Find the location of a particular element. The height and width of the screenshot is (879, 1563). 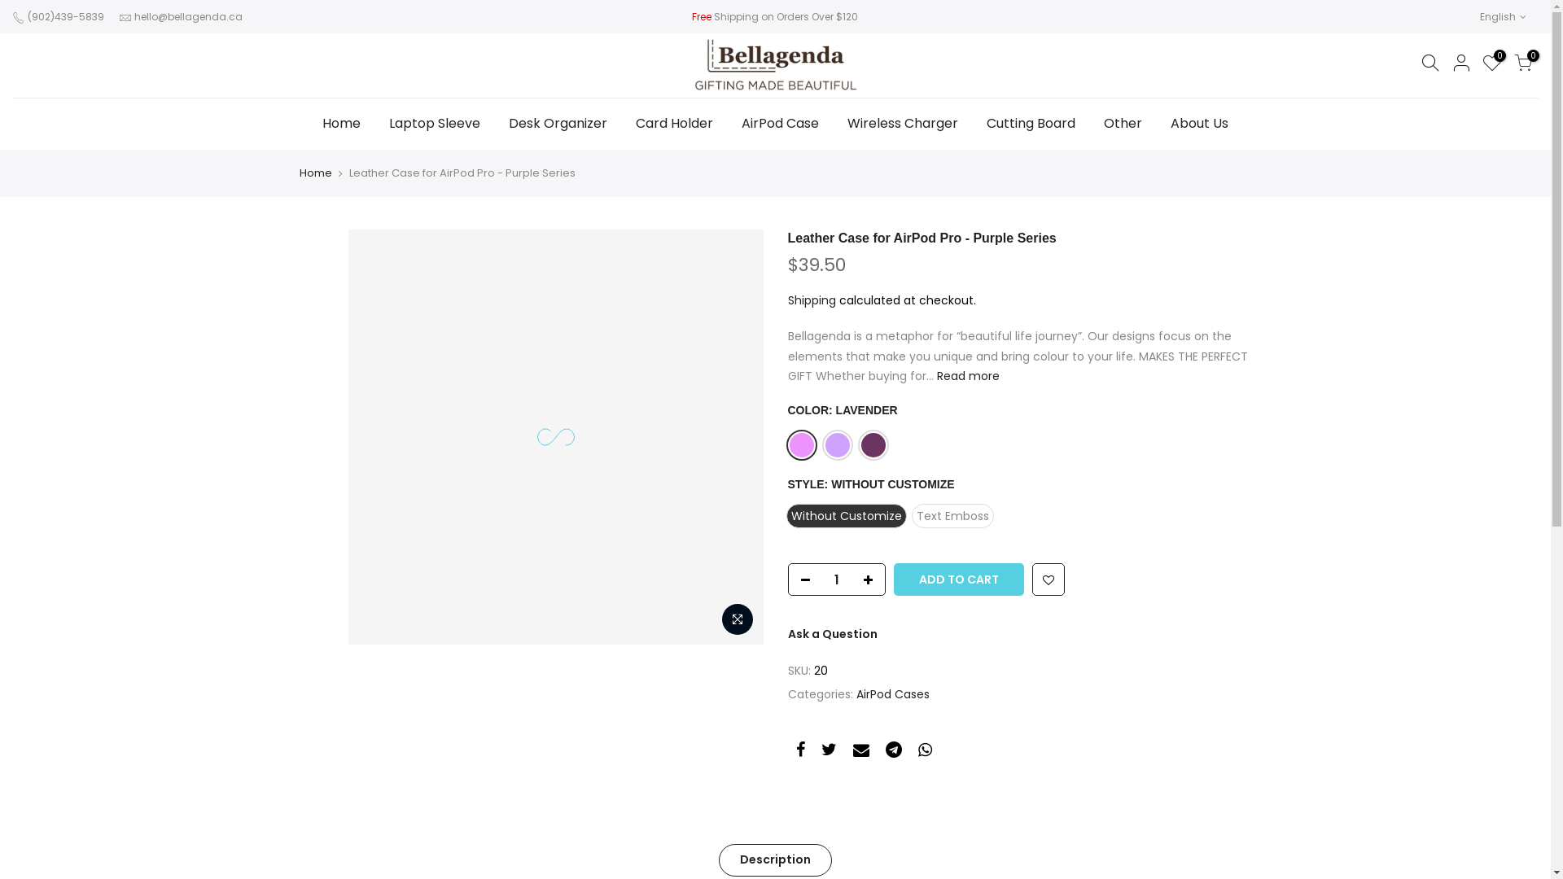

Ask a Question is located at coordinates (833, 634).